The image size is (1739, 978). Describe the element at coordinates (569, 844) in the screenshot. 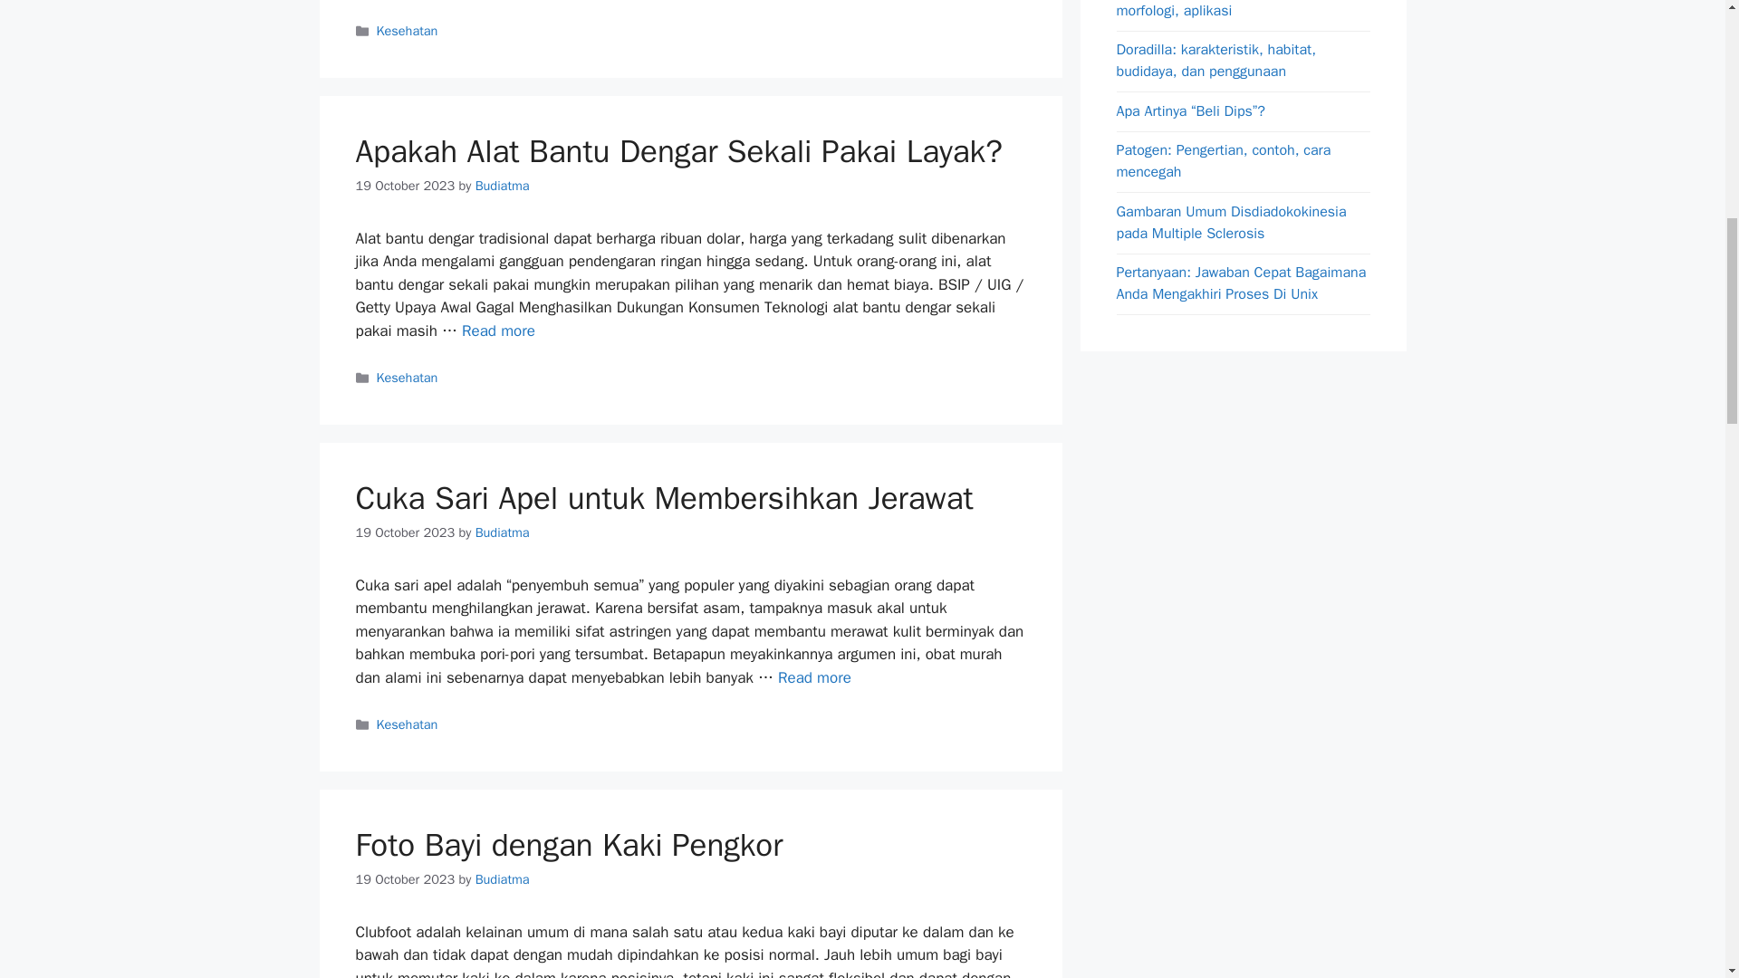

I see `Foto Bayi dengan Kaki Pengkor` at that location.